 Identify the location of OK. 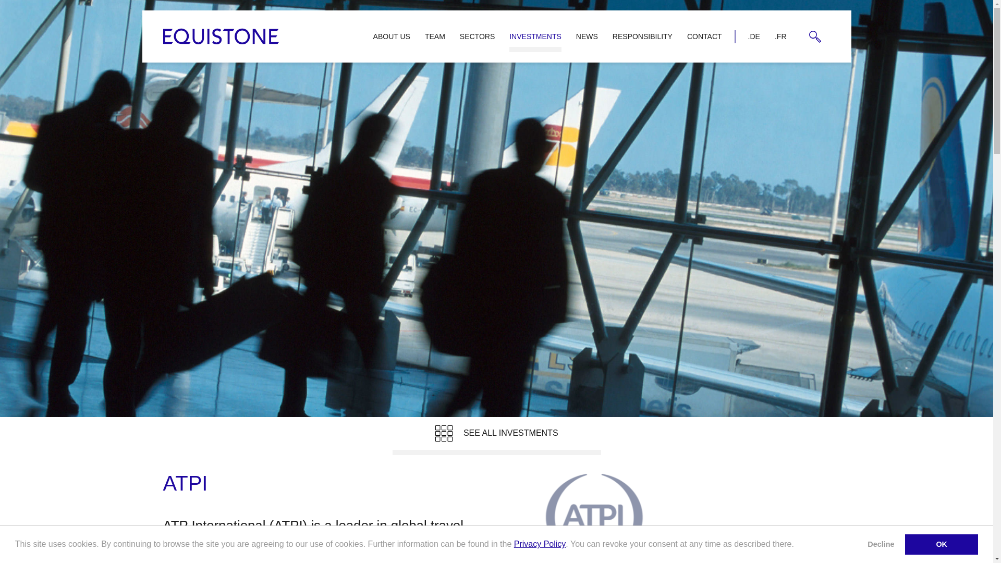
(941, 544).